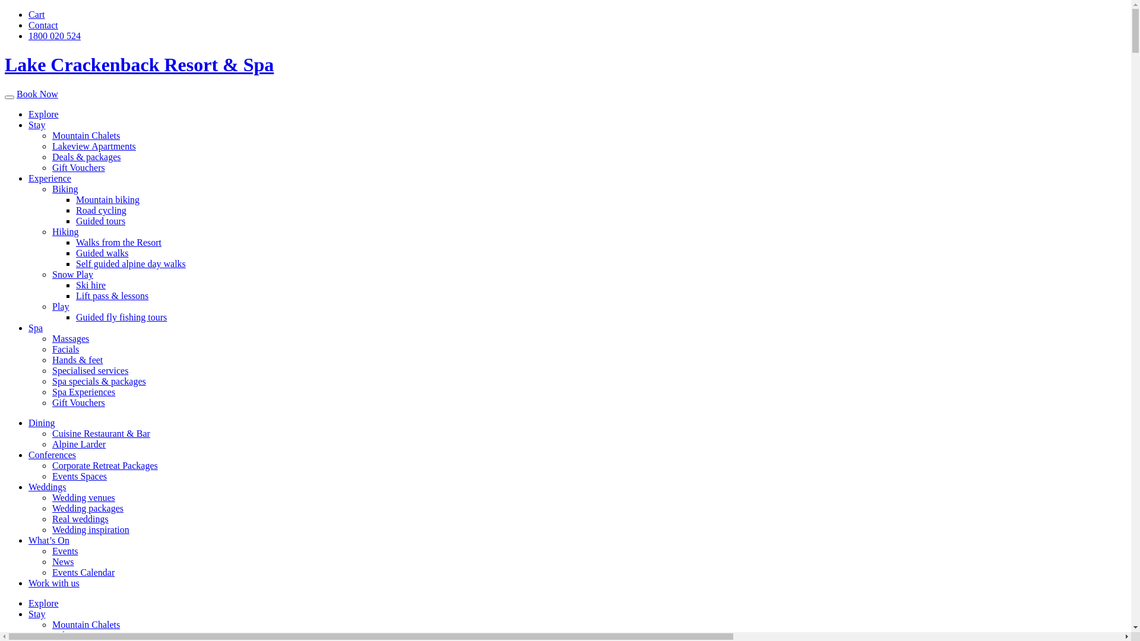 The height and width of the screenshot is (641, 1140). What do you see at coordinates (42, 423) in the screenshot?
I see `Dining` at bounding box center [42, 423].